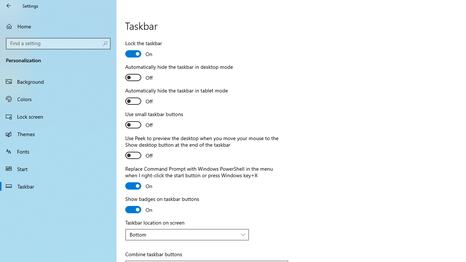 This screenshot has width=466, height=262. I want to click on Themes, so click(58, 134).